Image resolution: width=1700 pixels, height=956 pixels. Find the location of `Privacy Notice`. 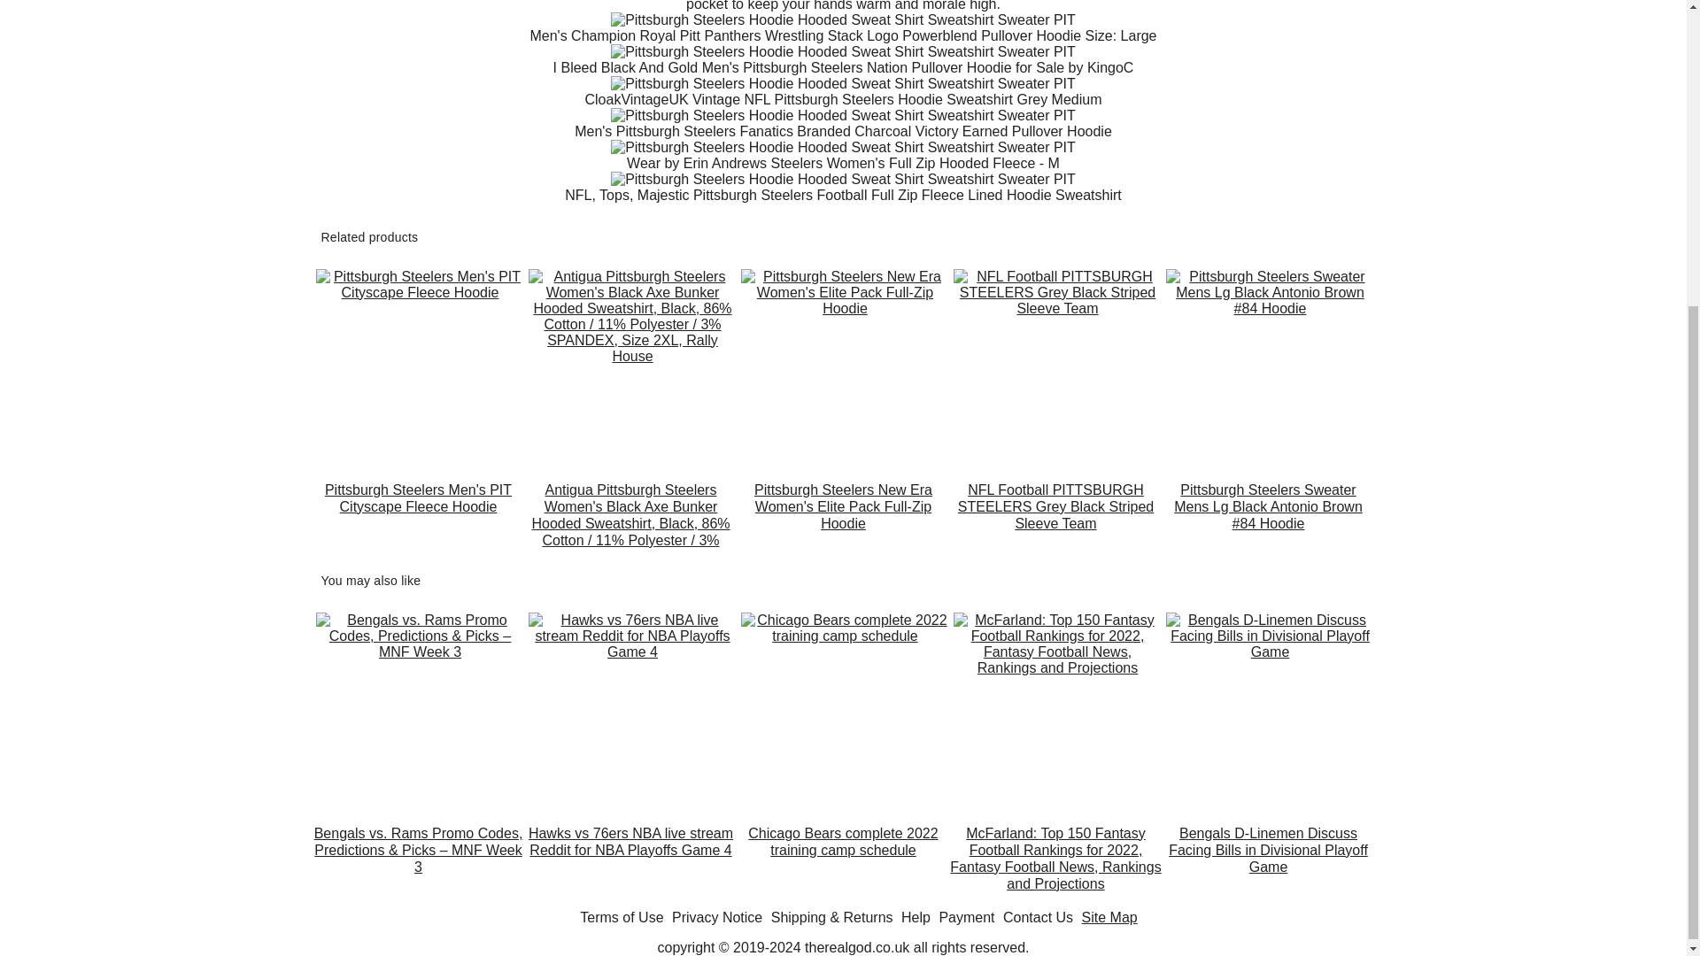

Privacy Notice is located at coordinates (716, 917).